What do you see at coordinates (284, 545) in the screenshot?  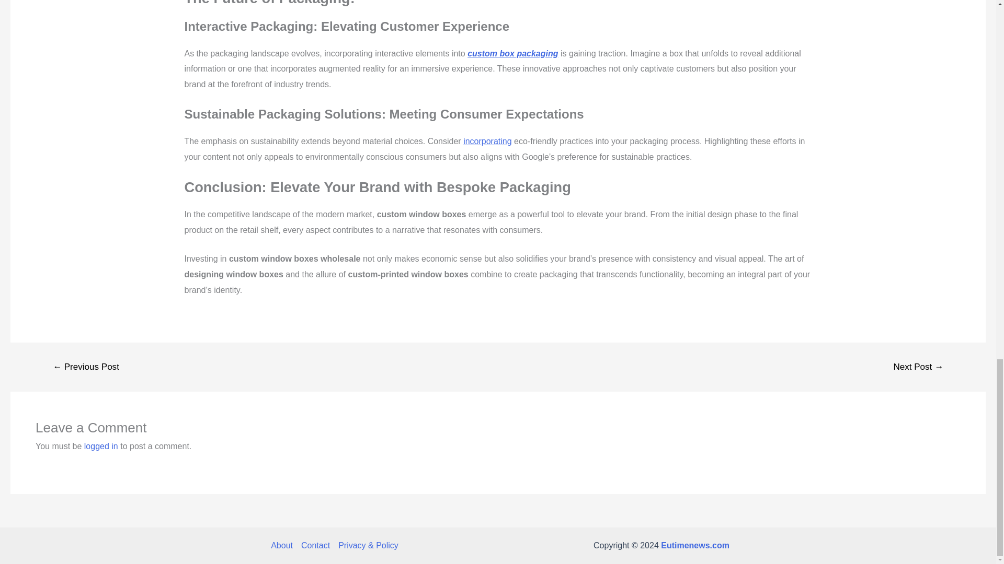 I see `About` at bounding box center [284, 545].